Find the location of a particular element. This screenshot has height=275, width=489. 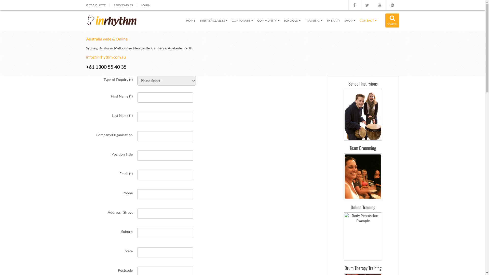

1300 55 40 35 is located at coordinates (123, 5).